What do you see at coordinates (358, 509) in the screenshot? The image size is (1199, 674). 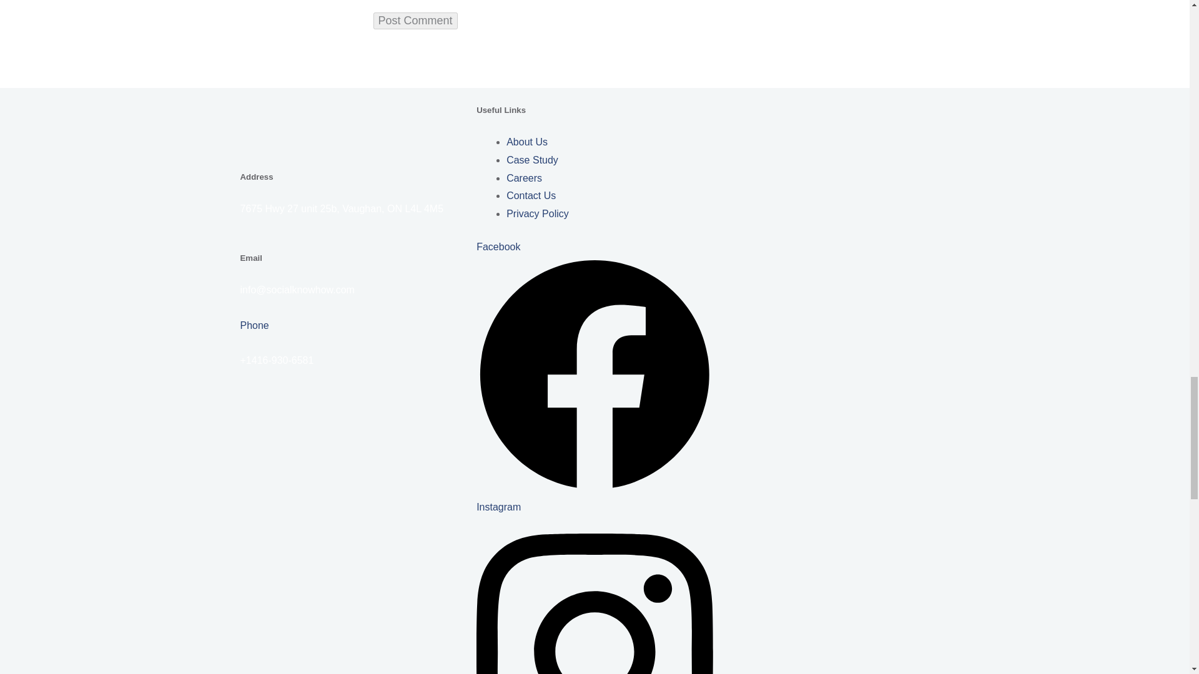 I see `Meta Business Partner Badge` at bounding box center [358, 509].